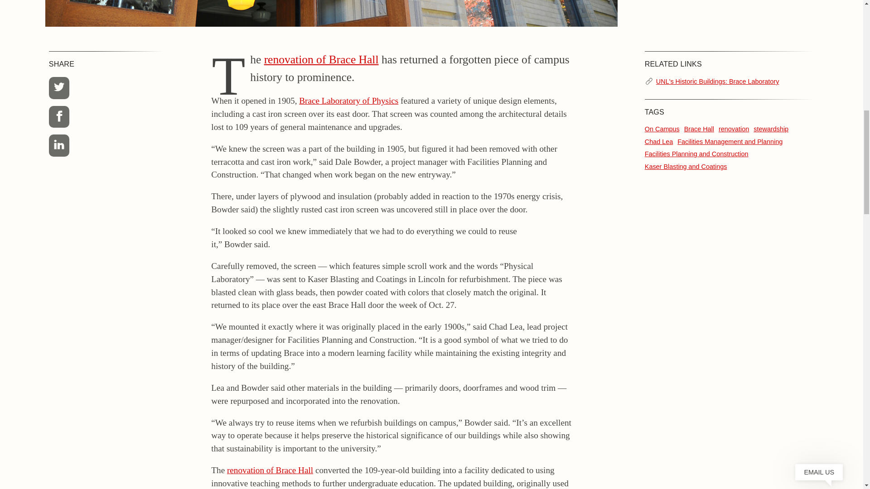 This screenshot has width=870, height=489. What do you see at coordinates (349, 101) in the screenshot?
I see `Brace Laboratory of Physics` at bounding box center [349, 101].